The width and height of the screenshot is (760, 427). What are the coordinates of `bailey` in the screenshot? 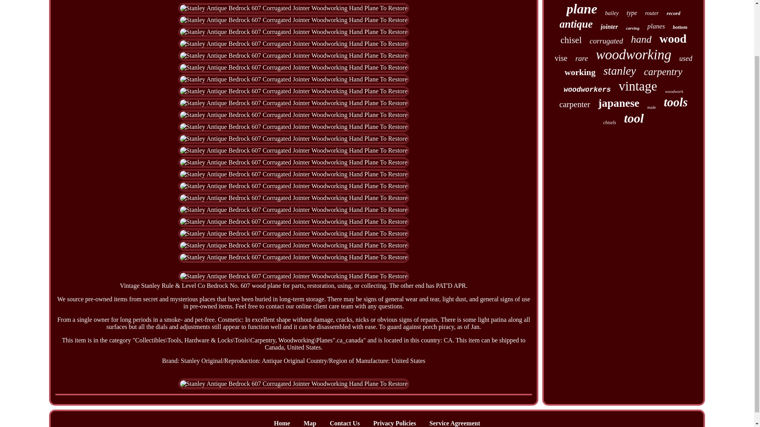 It's located at (612, 13).